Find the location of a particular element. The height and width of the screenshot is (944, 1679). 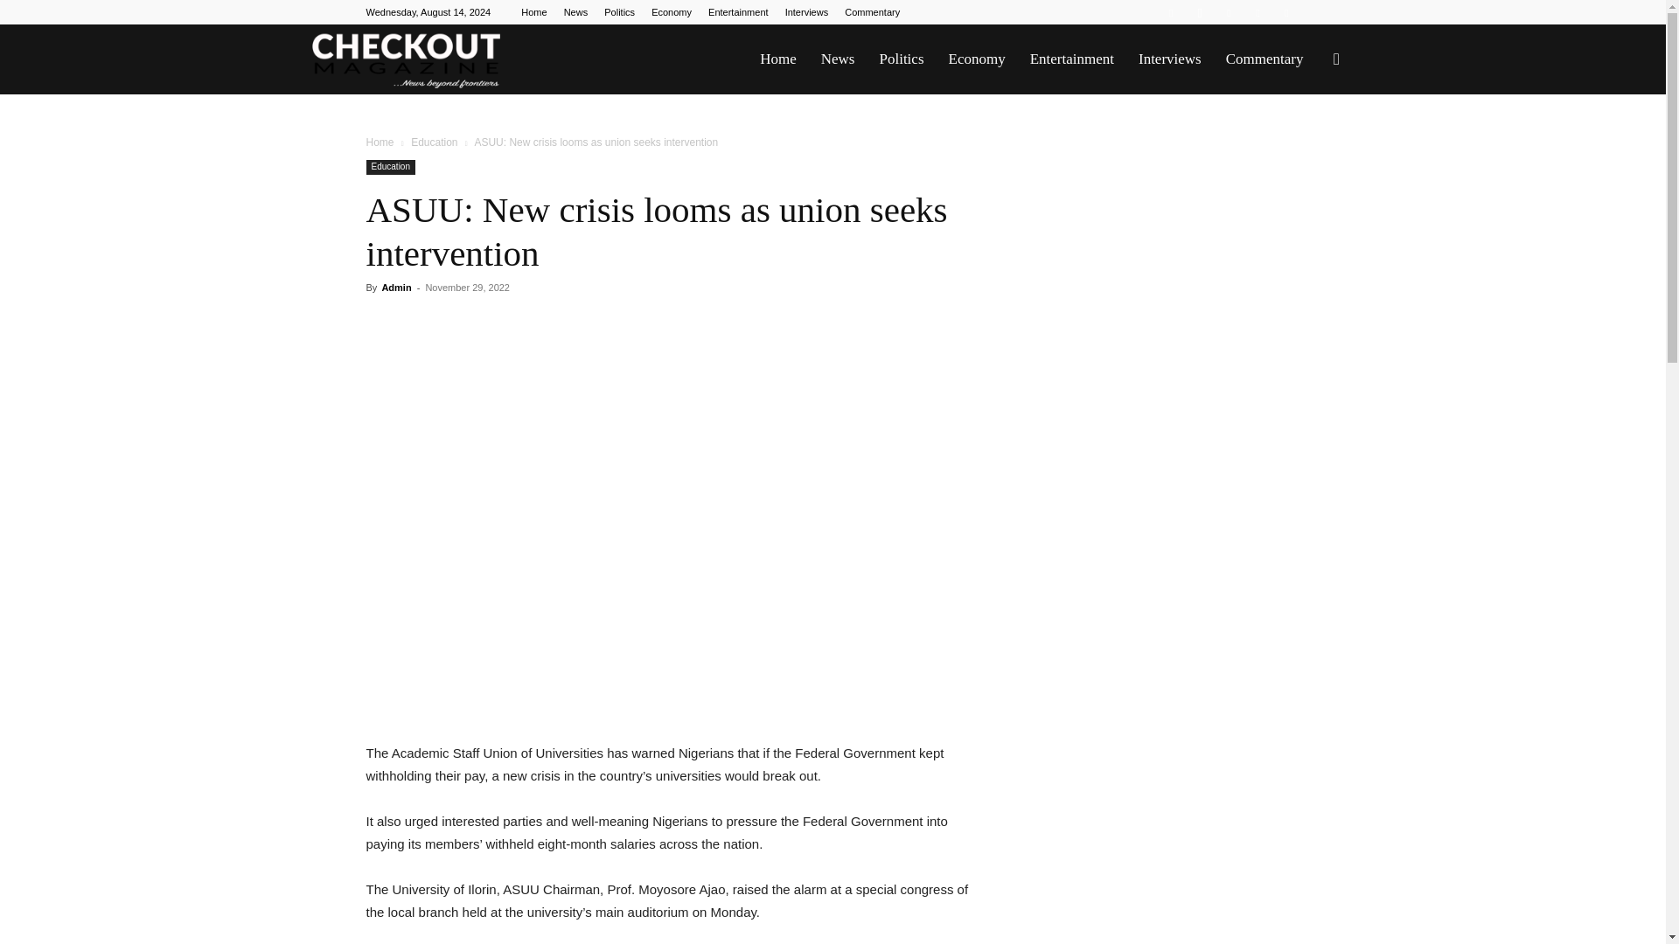

Home is located at coordinates (533, 12).